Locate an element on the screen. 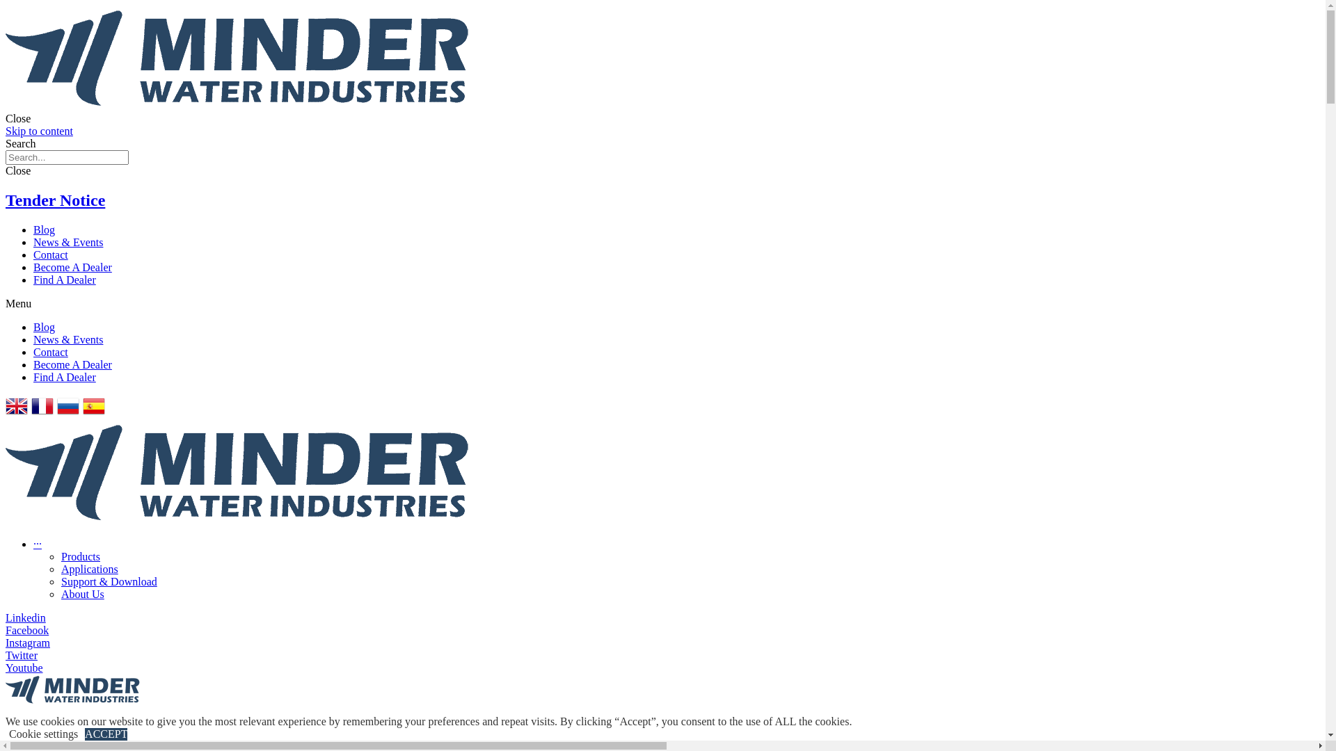 The image size is (1336, 751). News & Events is located at coordinates (68, 339).